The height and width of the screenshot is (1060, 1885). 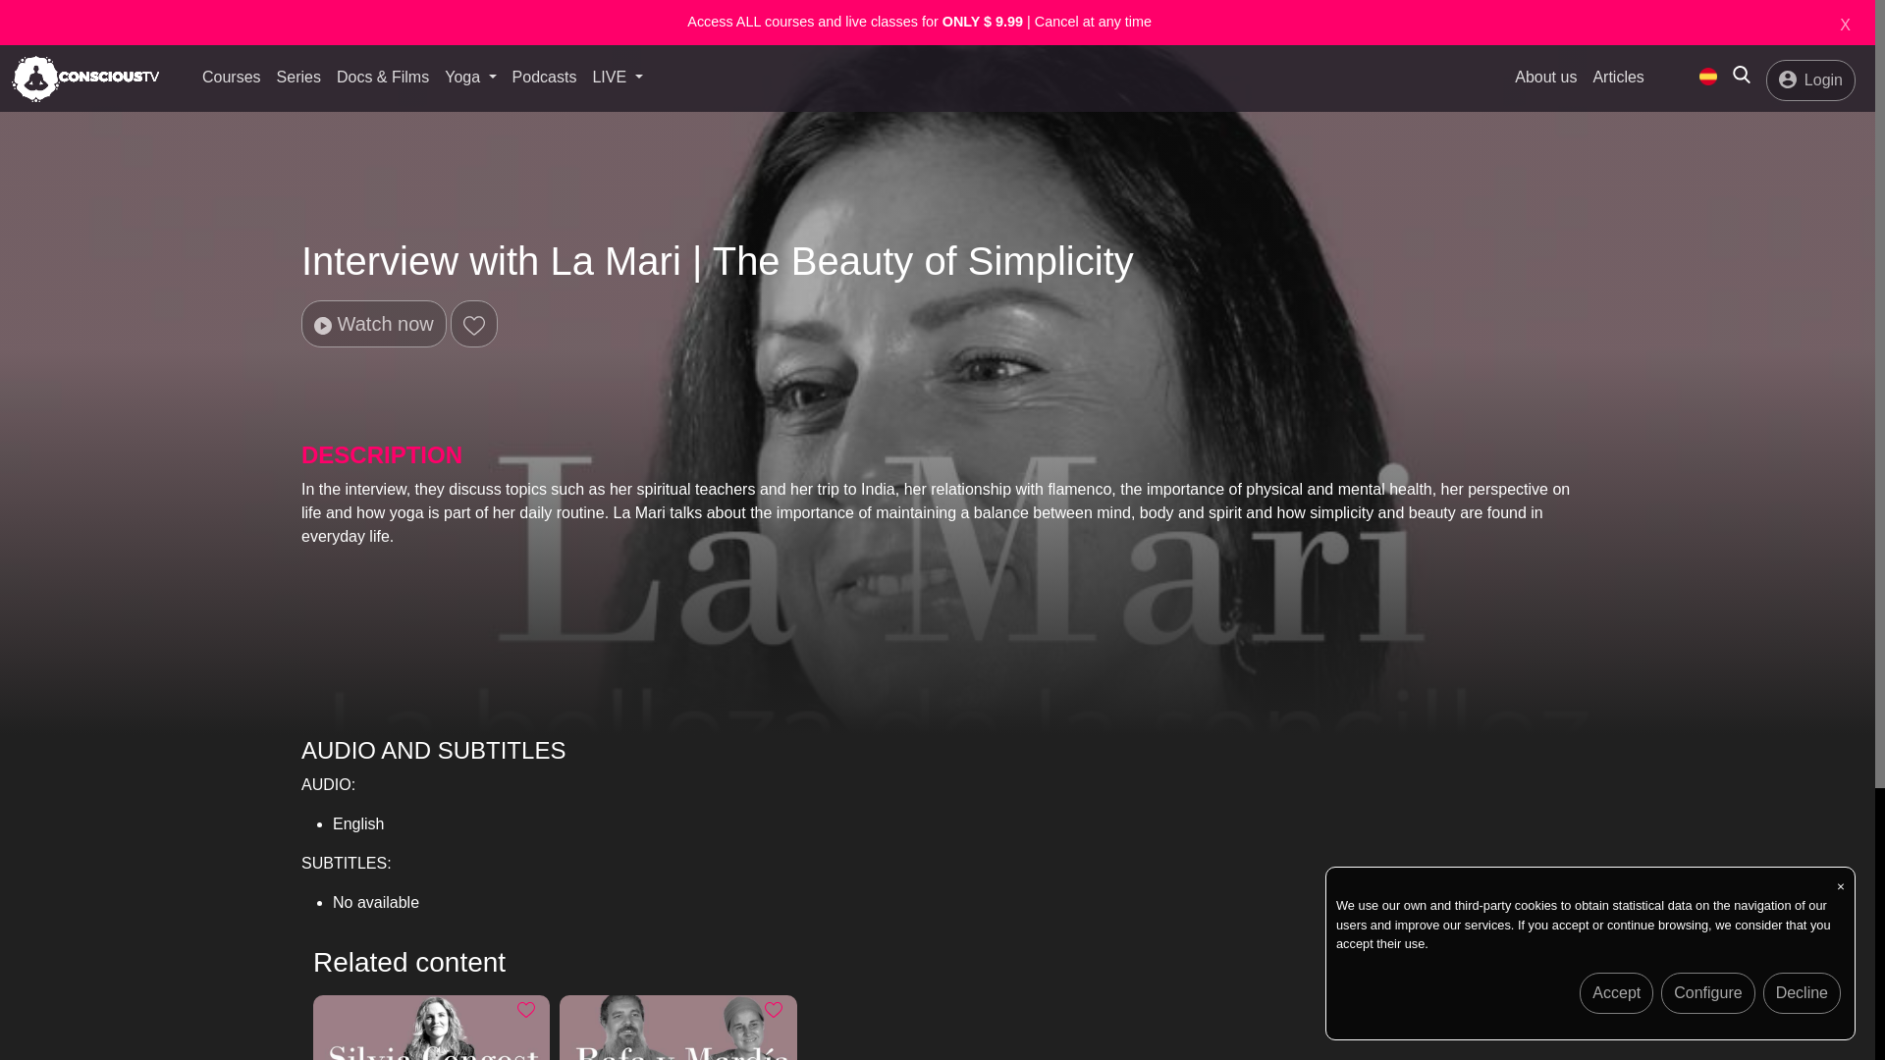 What do you see at coordinates (232, 79) in the screenshot?
I see `Courses` at bounding box center [232, 79].